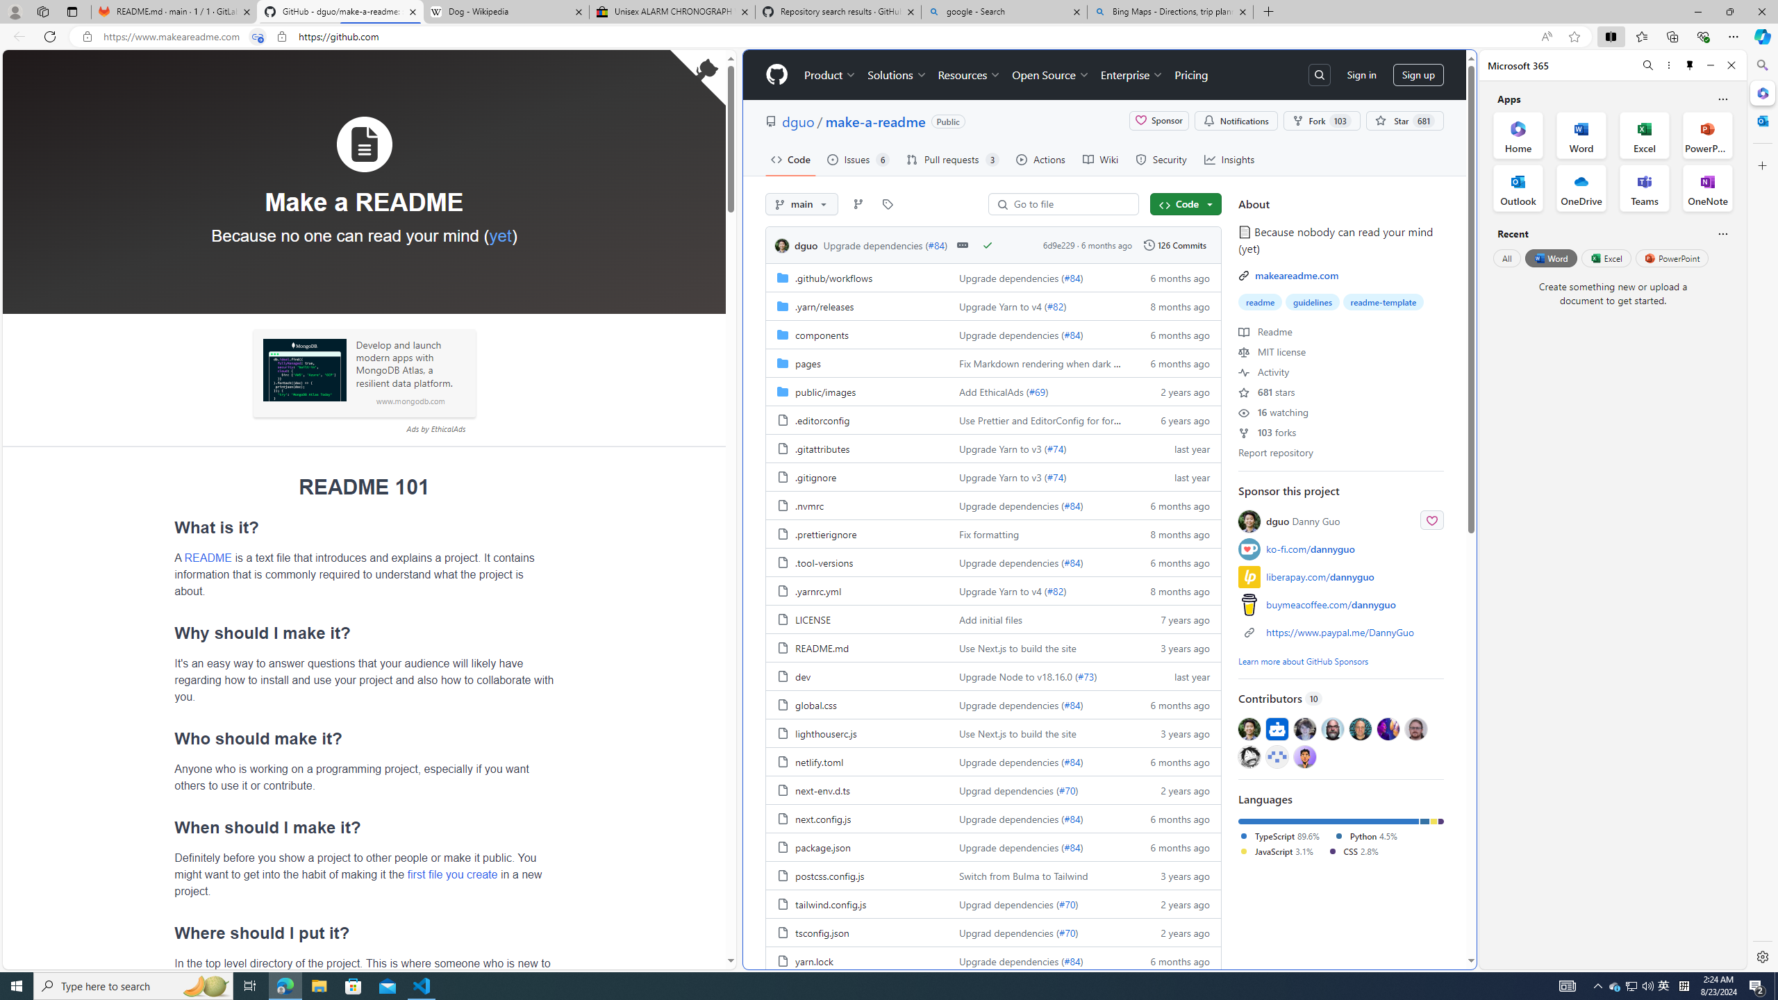 Image resolution: width=1778 pixels, height=1000 pixels. Describe the element at coordinates (1038, 961) in the screenshot. I see `Upgrade dependencies (#84)` at that location.